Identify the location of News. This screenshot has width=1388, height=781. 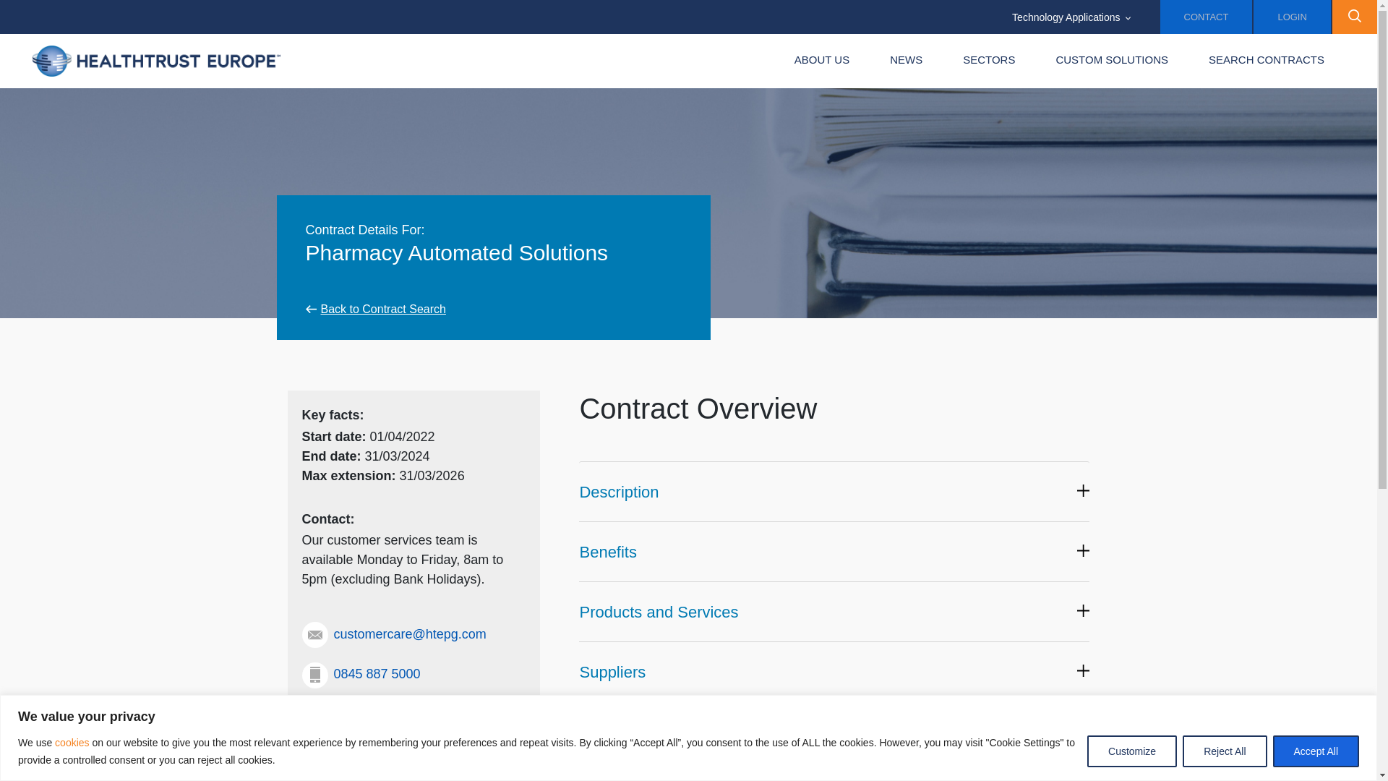
(906, 61).